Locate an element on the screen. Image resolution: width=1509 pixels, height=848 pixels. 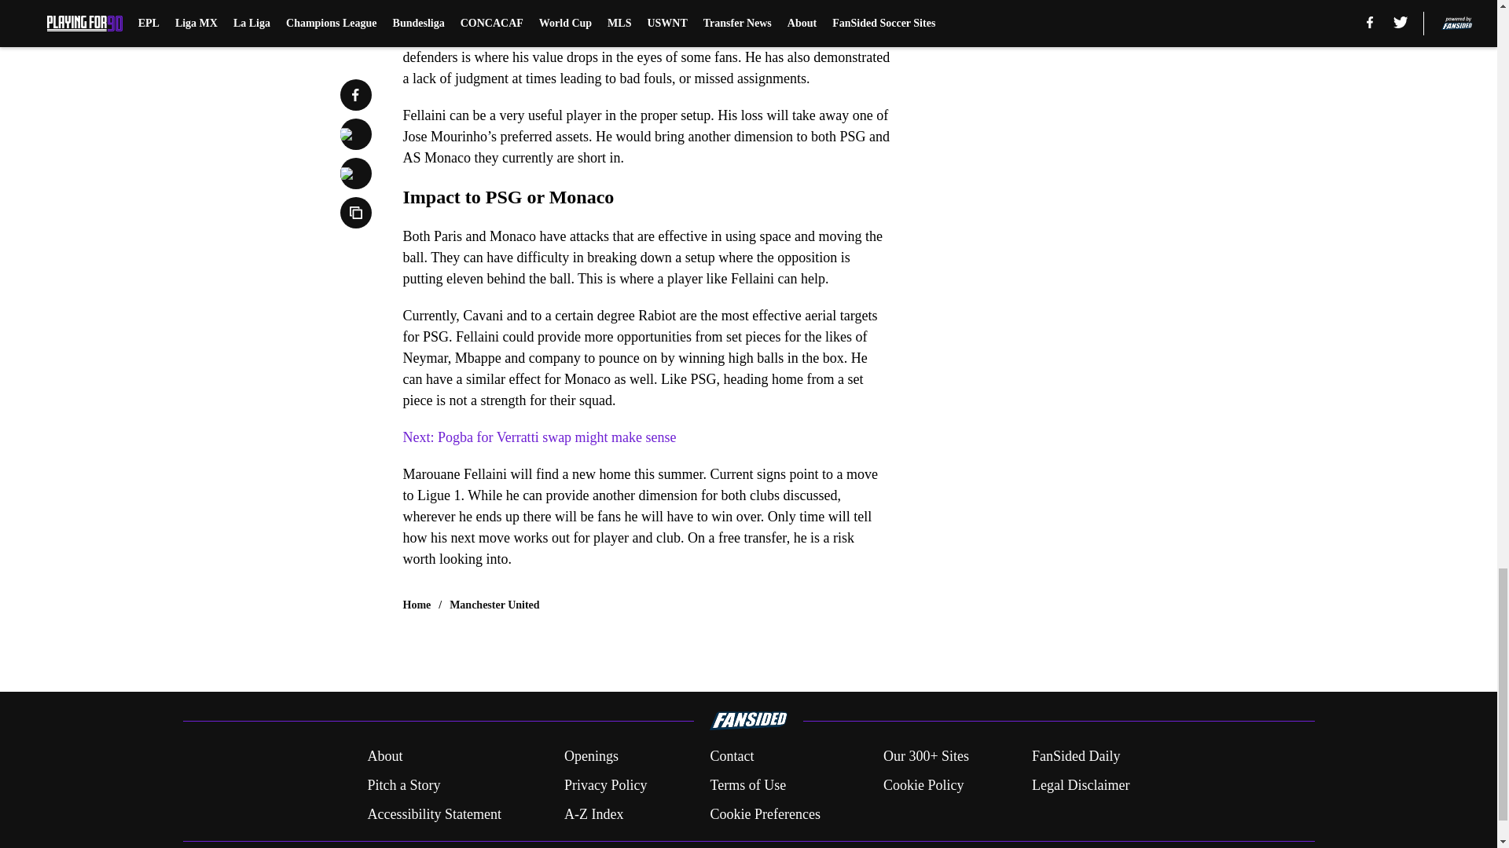
Manchester United is located at coordinates (494, 605).